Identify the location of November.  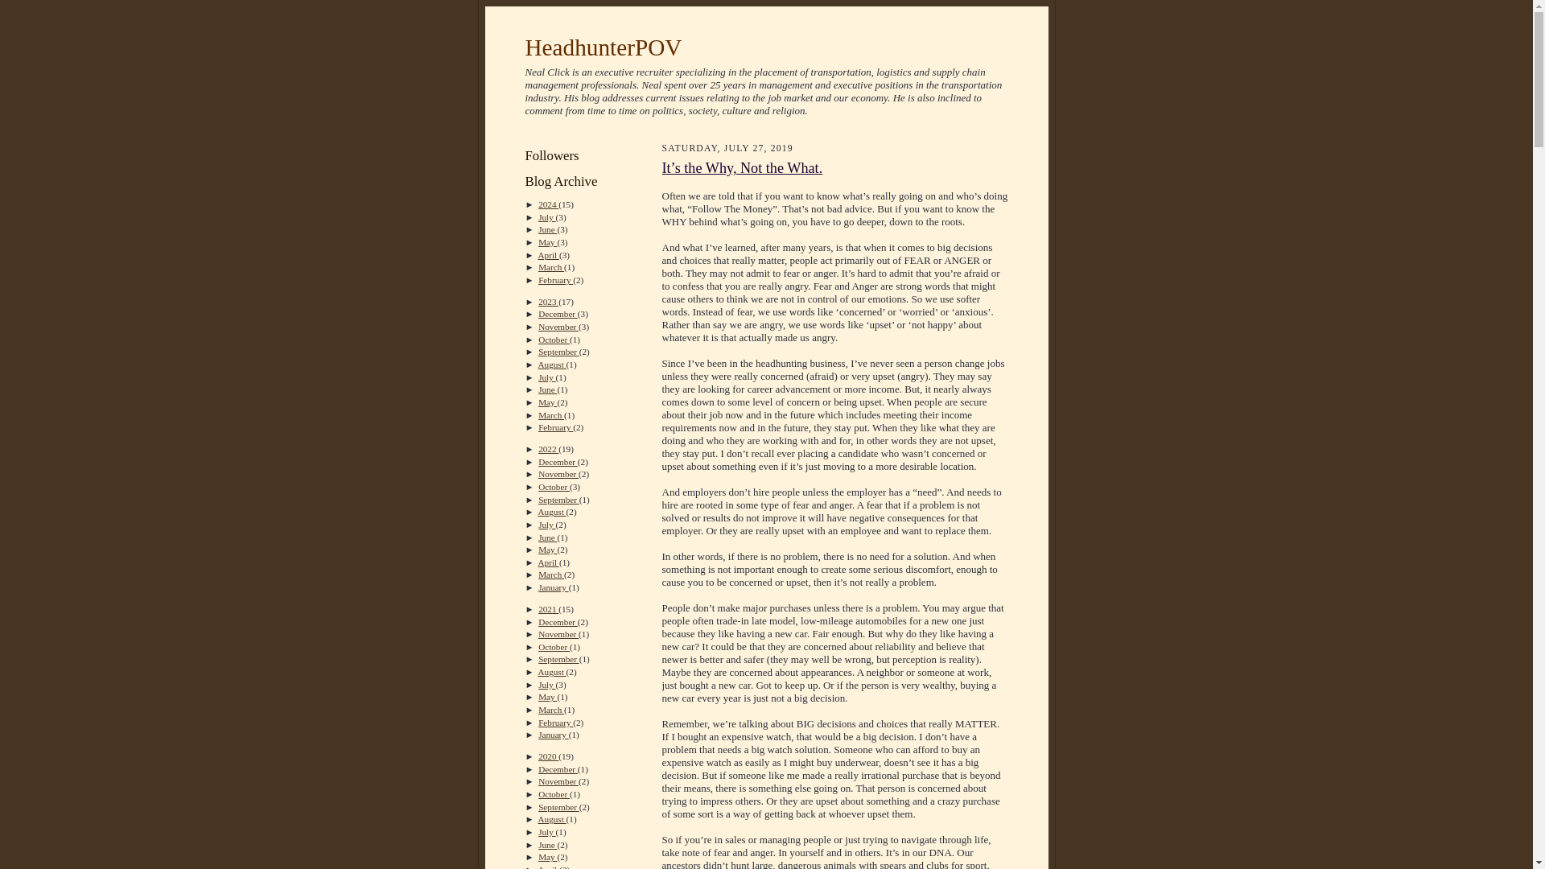
(558, 326).